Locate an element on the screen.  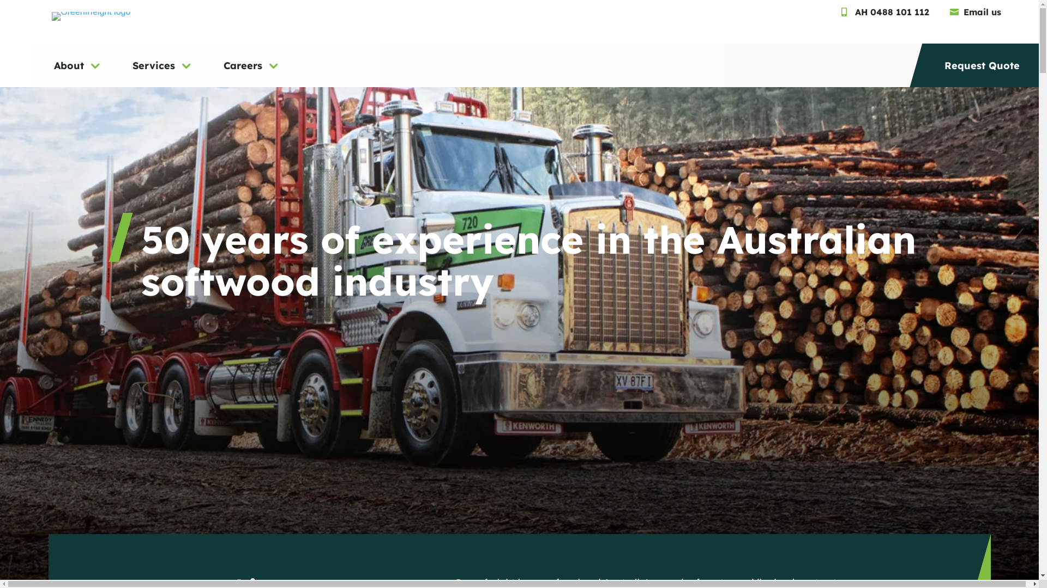
Services is located at coordinates (163, 72).